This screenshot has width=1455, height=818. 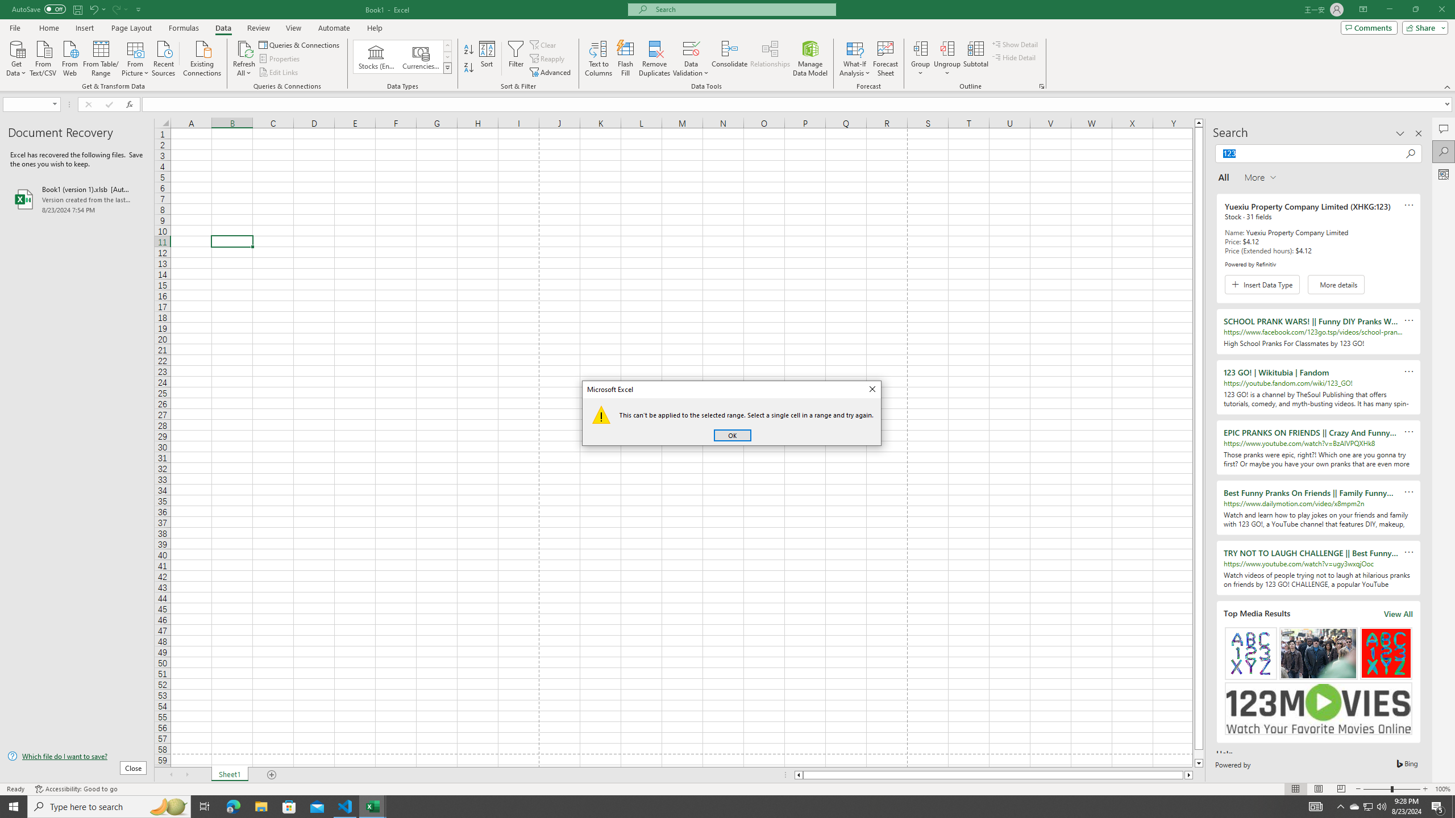 What do you see at coordinates (1400, 133) in the screenshot?
I see `Task Pane Options` at bounding box center [1400, 133].